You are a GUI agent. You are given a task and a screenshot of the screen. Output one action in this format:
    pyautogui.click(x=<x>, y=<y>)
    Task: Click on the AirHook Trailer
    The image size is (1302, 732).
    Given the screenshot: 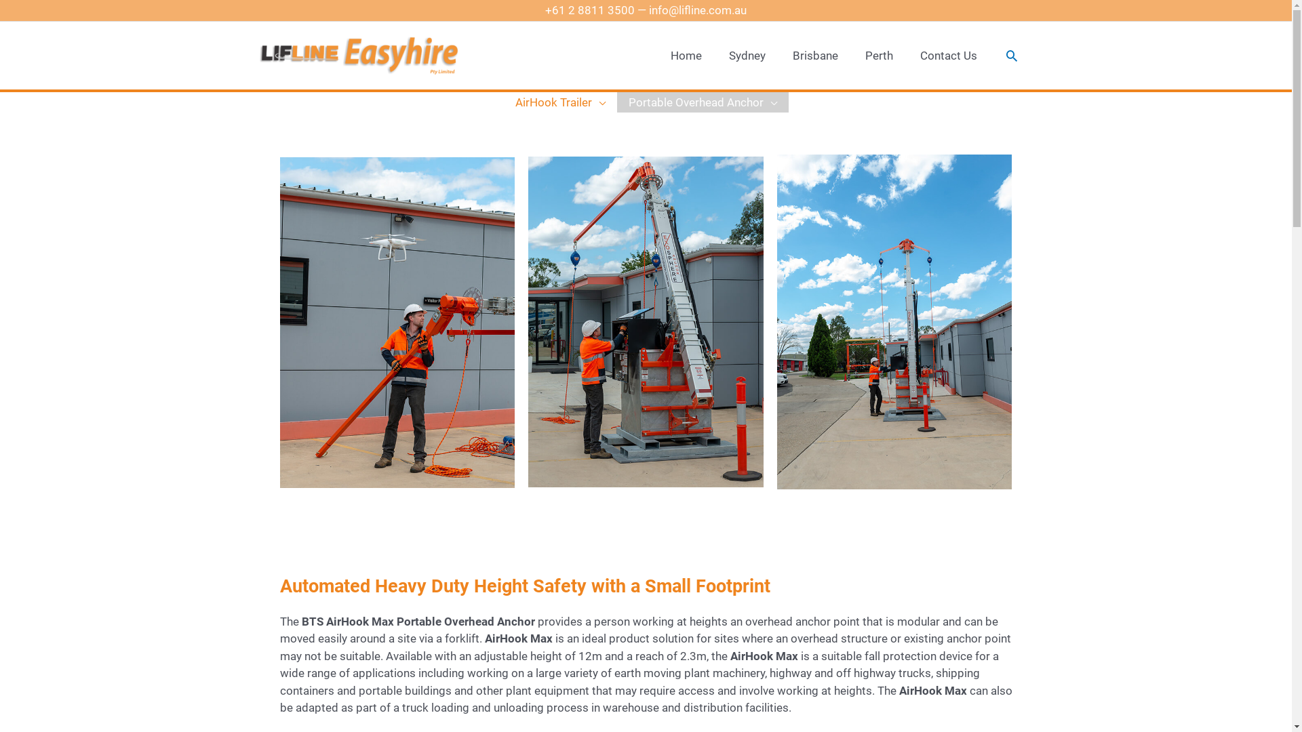 What is the action you would take?
    pyautogui.click(x=560, y=102)
    